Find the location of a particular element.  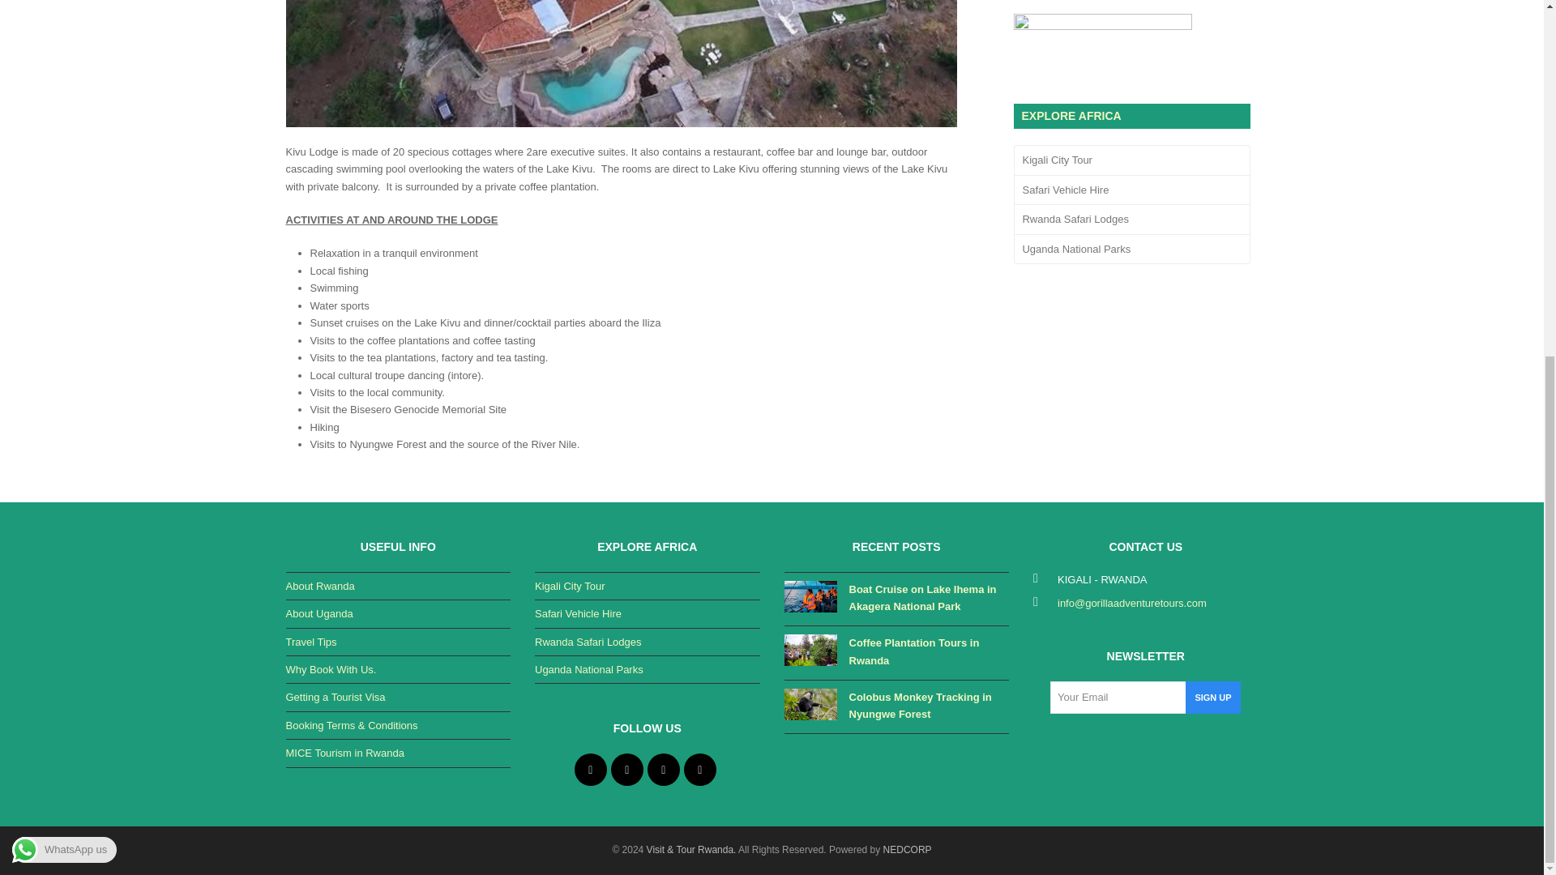

Getting a Tourist Visa is located at coordinates (334, 697).